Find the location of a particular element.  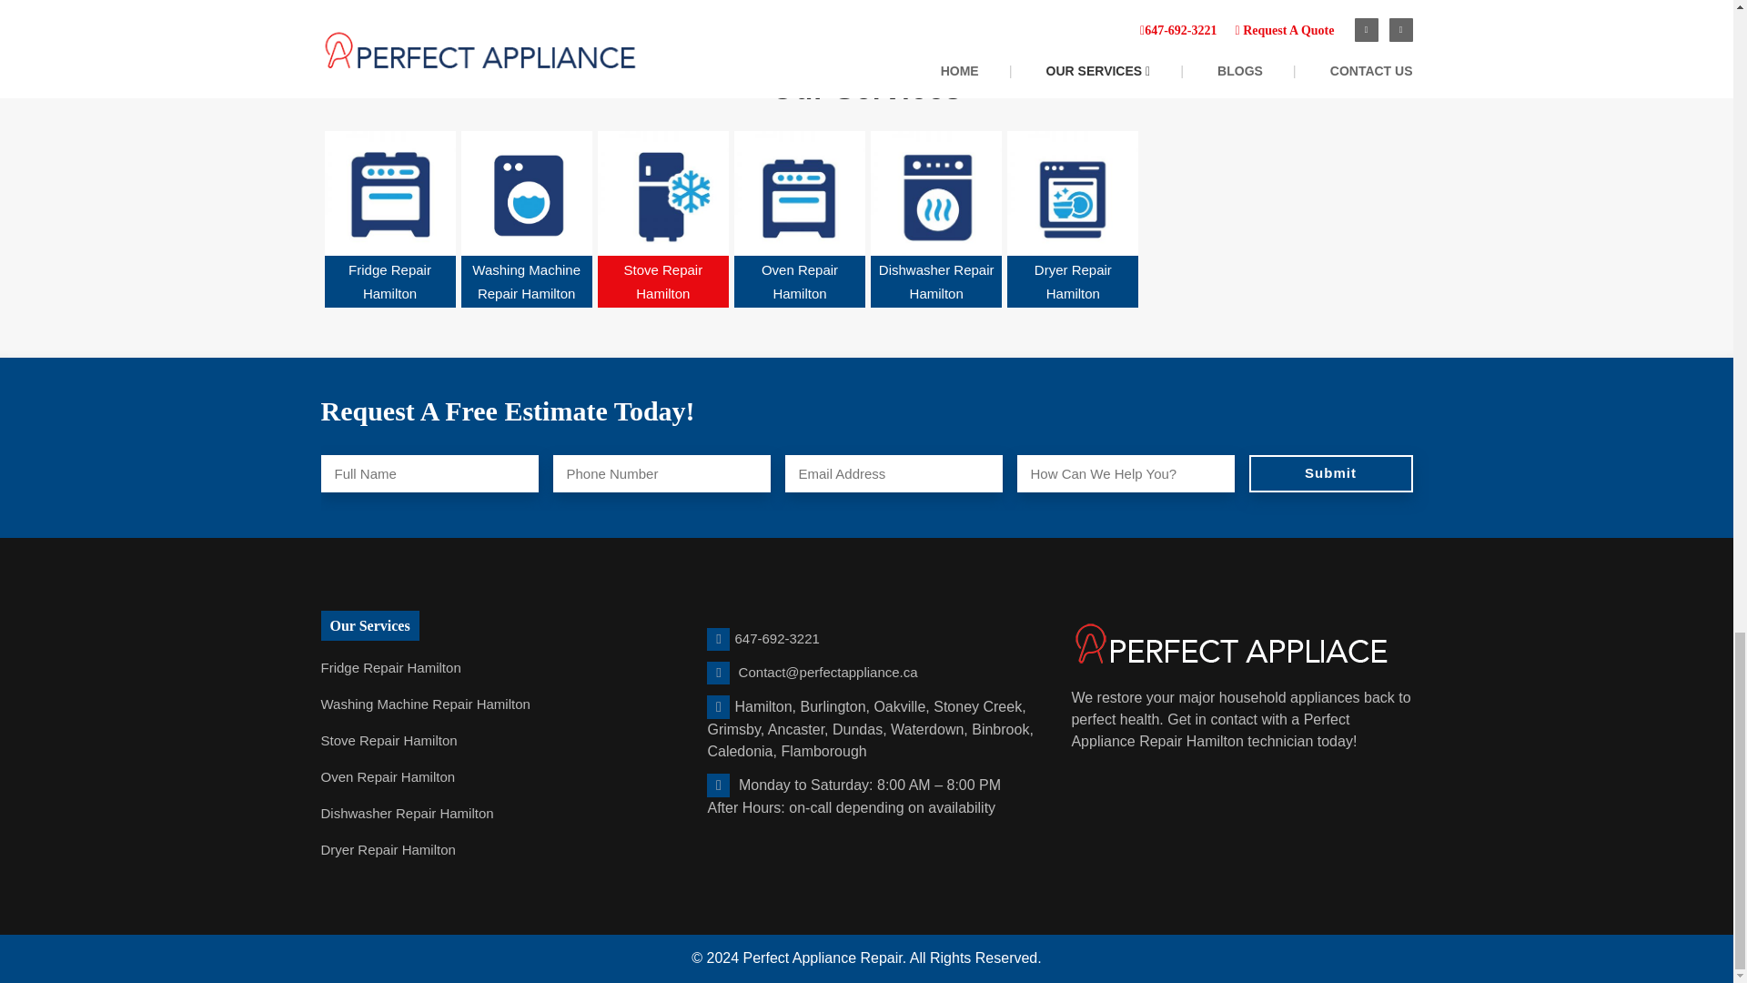

Fridge Repair Hamilton is located at coordinates (389, 667).